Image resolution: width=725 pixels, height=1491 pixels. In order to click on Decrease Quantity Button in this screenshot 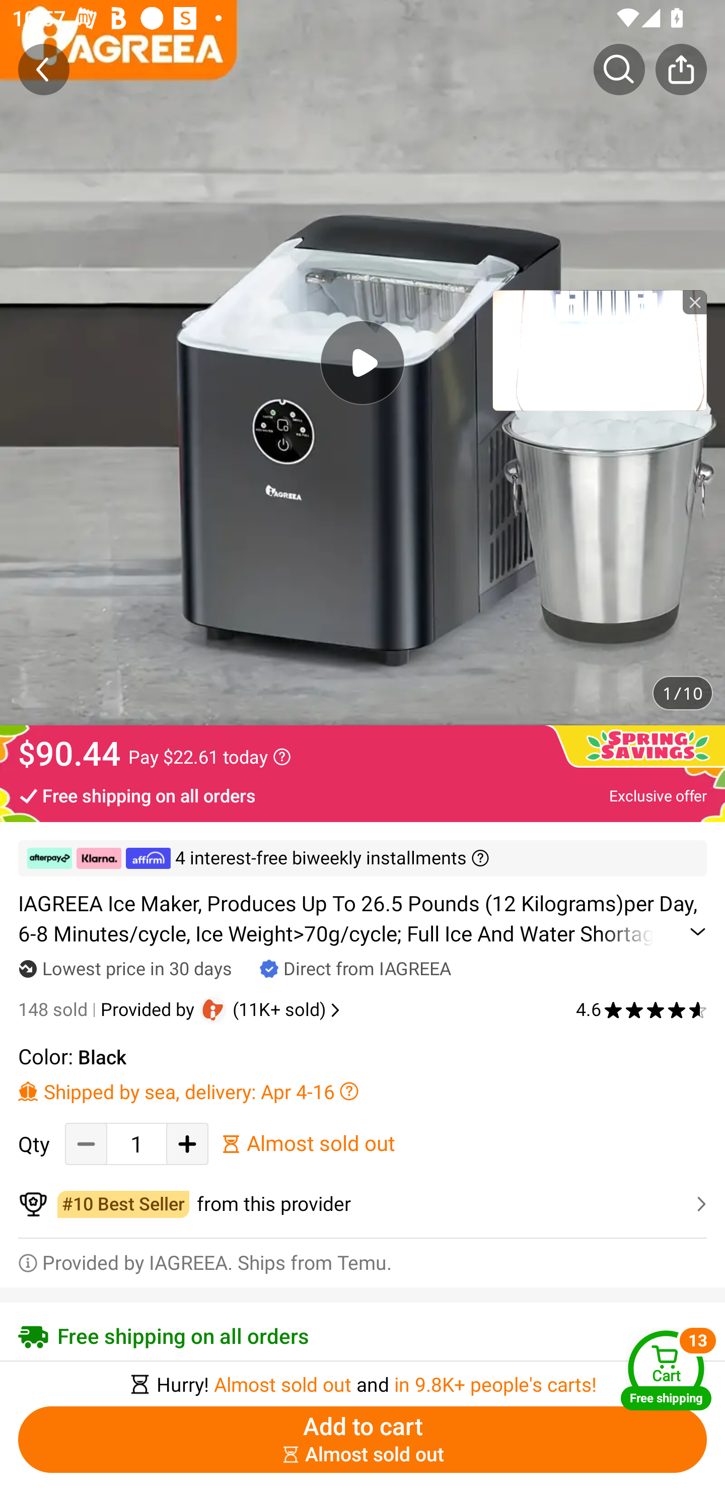, I will do `click(86, 1143)`.